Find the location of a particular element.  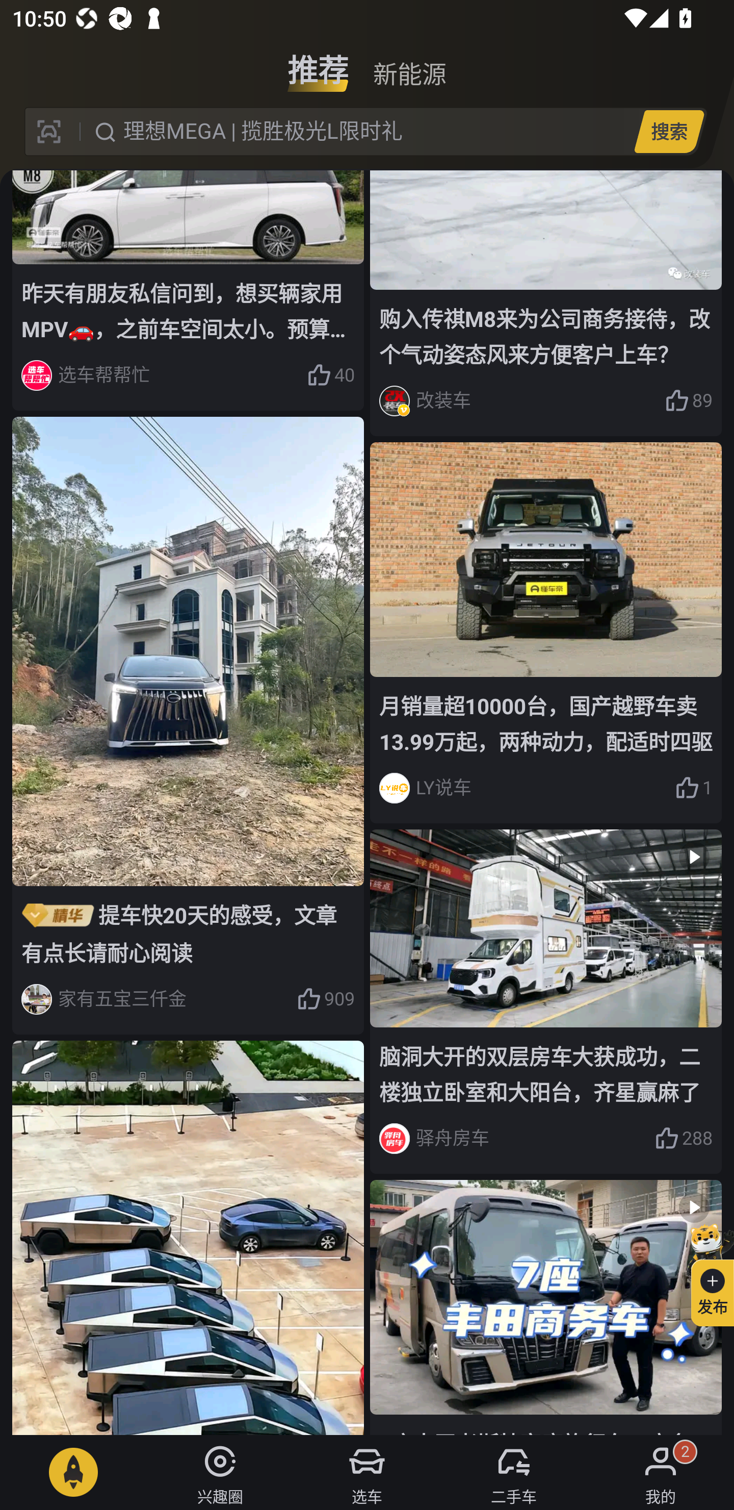

 7座丰田考斯特家庭旅行车，商务车，成都丰田考斯特7座房车 is located at coordinates (545, 1307).